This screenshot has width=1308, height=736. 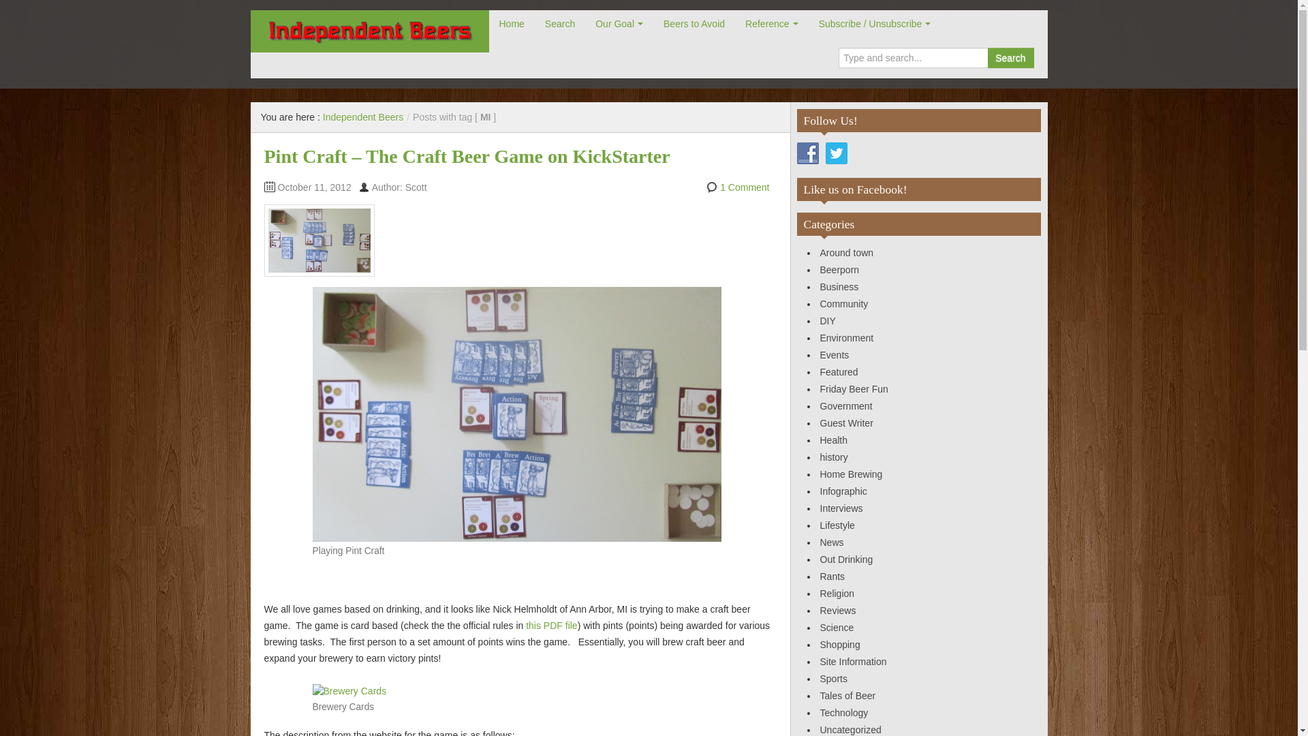 I want to click on Beers to Avoid, so click(x=694, y=24).